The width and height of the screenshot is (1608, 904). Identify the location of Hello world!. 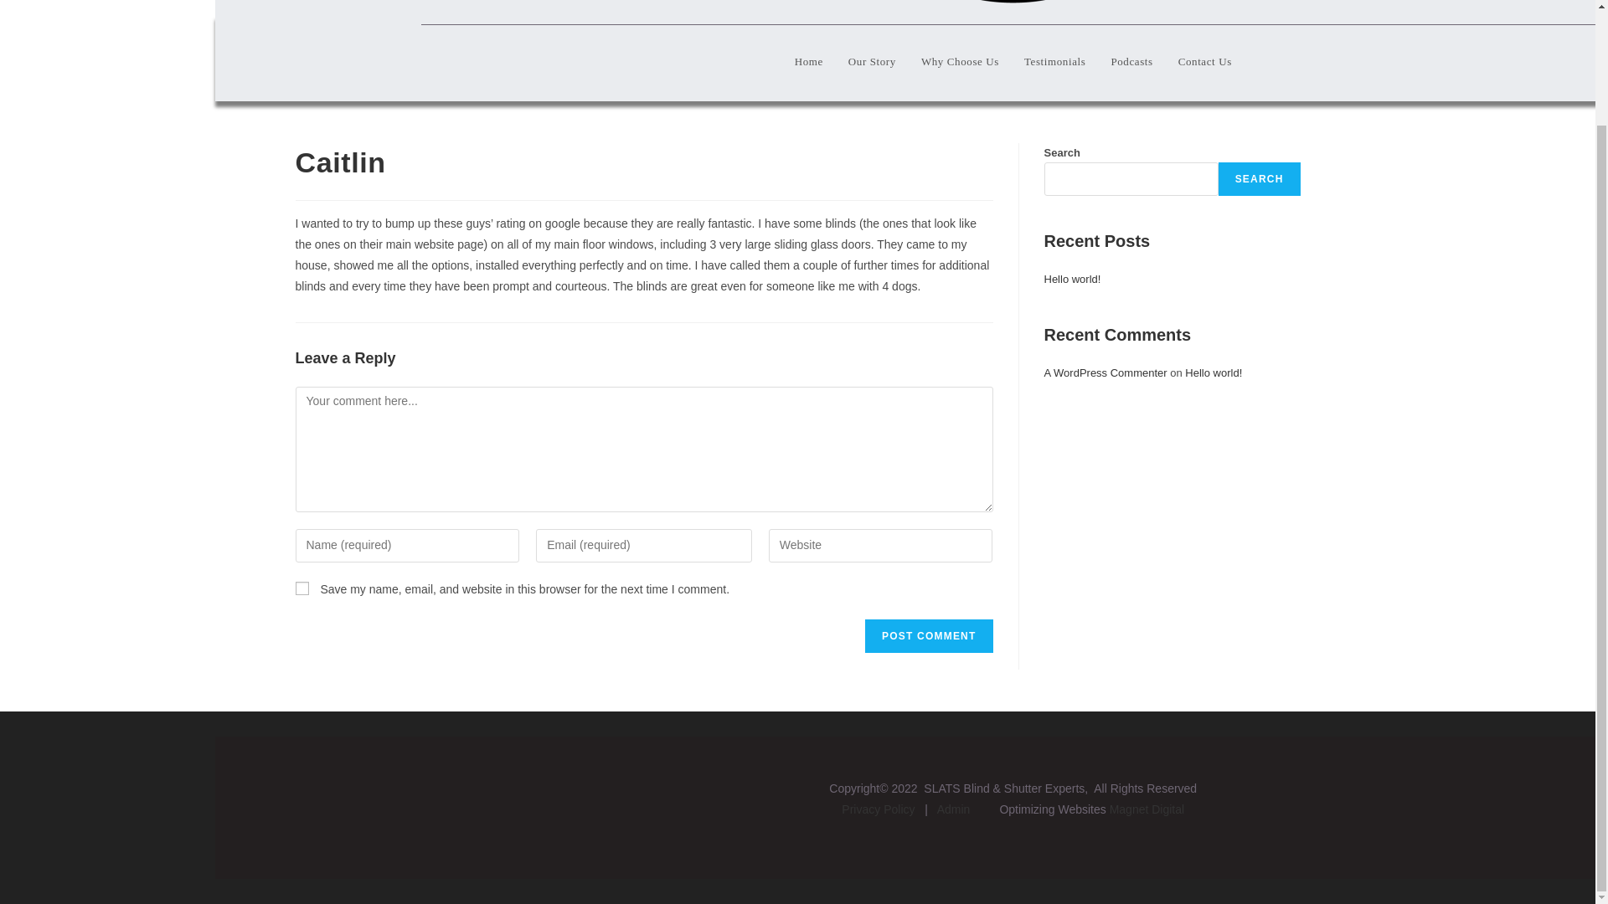
(1213, 372).